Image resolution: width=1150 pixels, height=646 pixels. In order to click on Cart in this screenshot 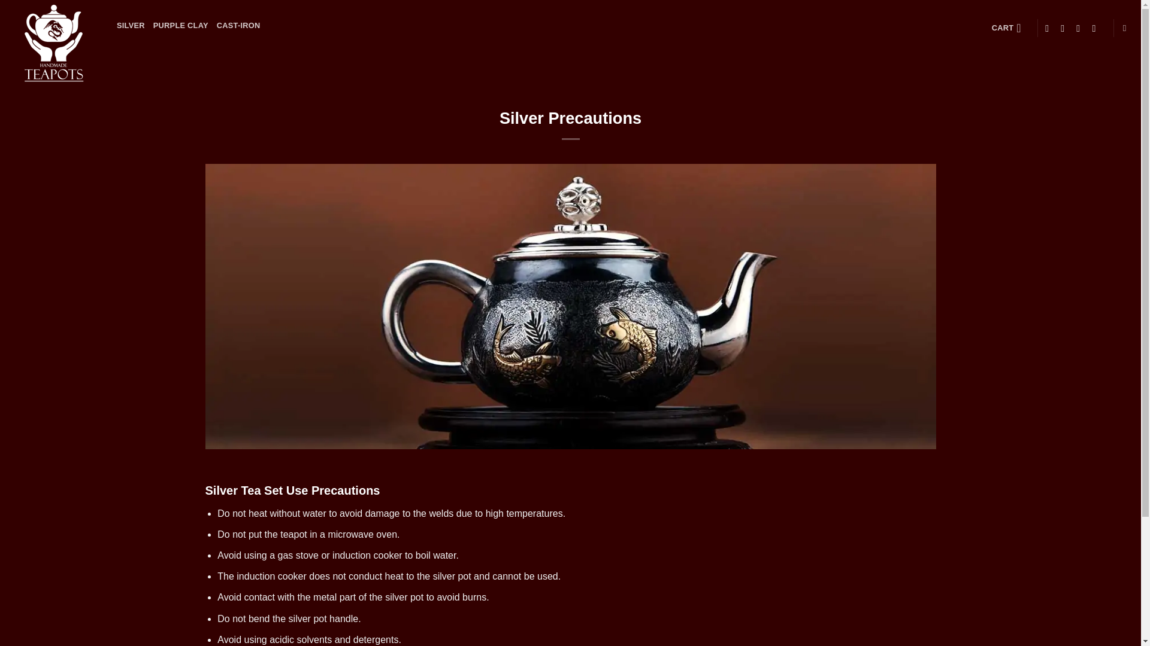, I will do `click(1010, 28)`.